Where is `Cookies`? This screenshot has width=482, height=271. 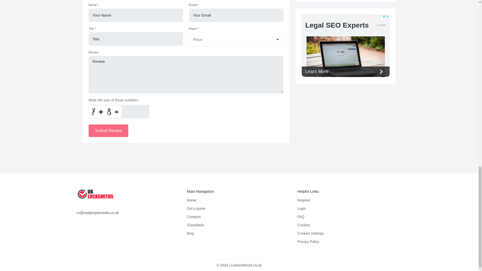 Cookies is located at coordinates (304, 225).